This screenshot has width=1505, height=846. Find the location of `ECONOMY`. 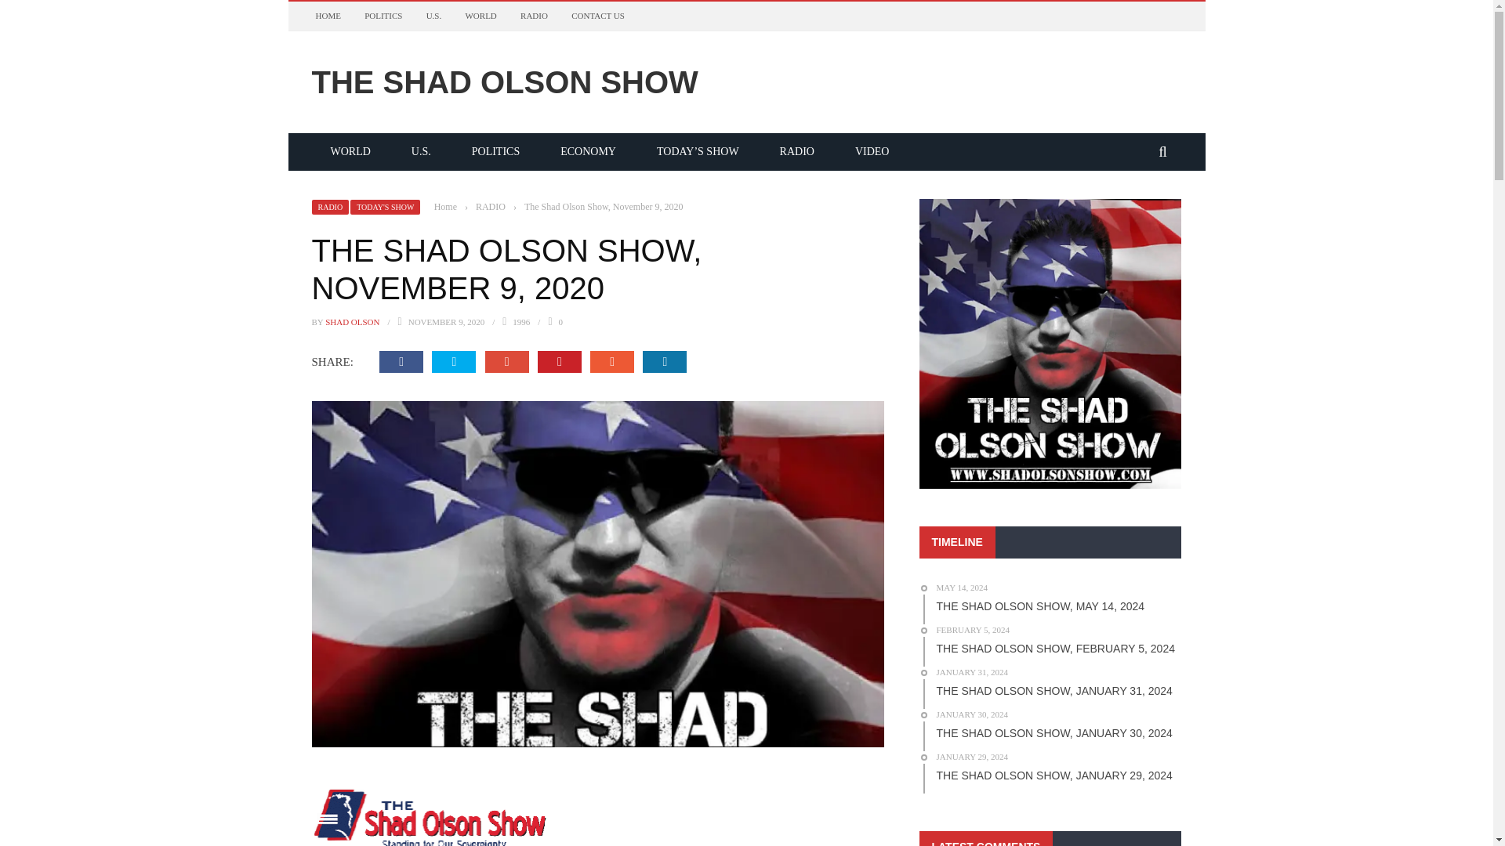

ECONOMY is located at coordinates (588, 150).